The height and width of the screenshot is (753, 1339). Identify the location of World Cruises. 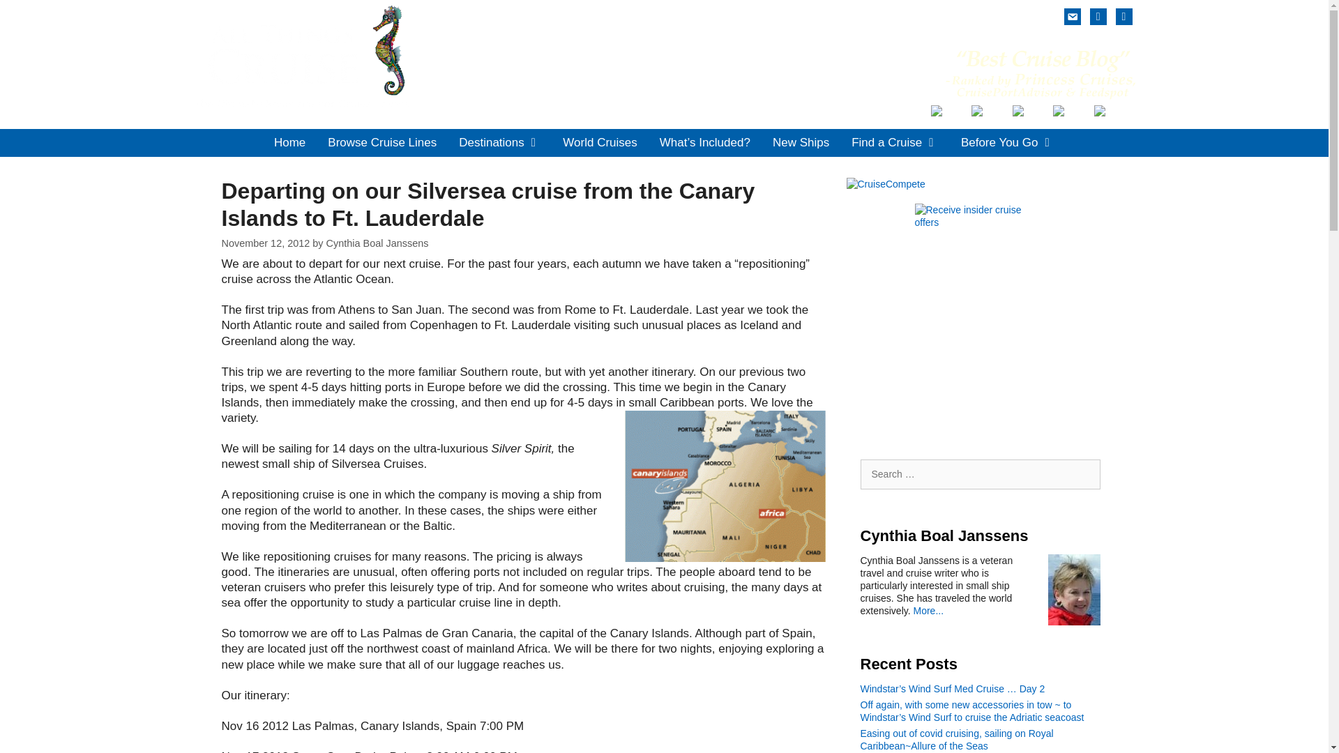
(600, 142).